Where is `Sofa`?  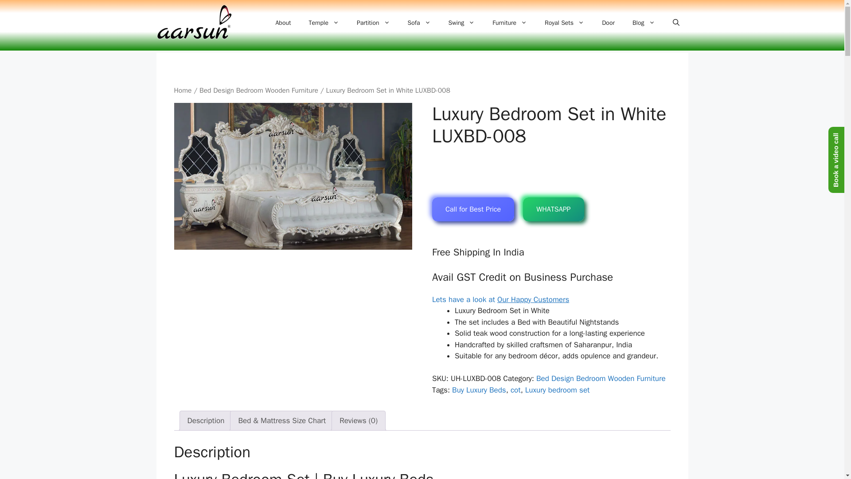
Sofa is located at coordinates (419, 23).